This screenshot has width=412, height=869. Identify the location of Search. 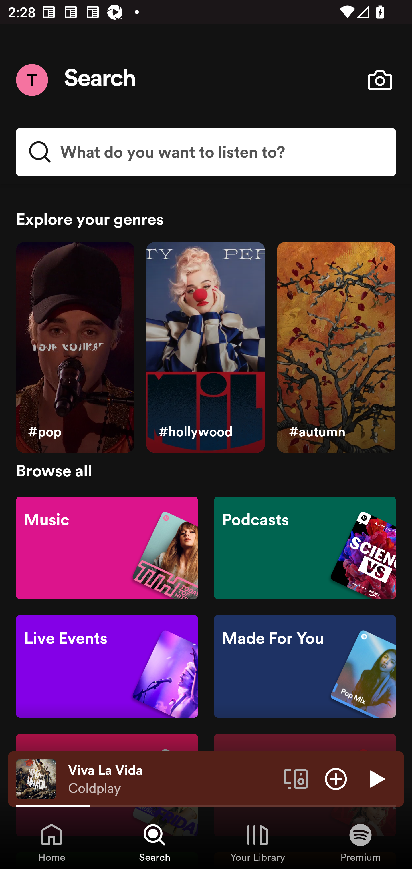
(100, 80).